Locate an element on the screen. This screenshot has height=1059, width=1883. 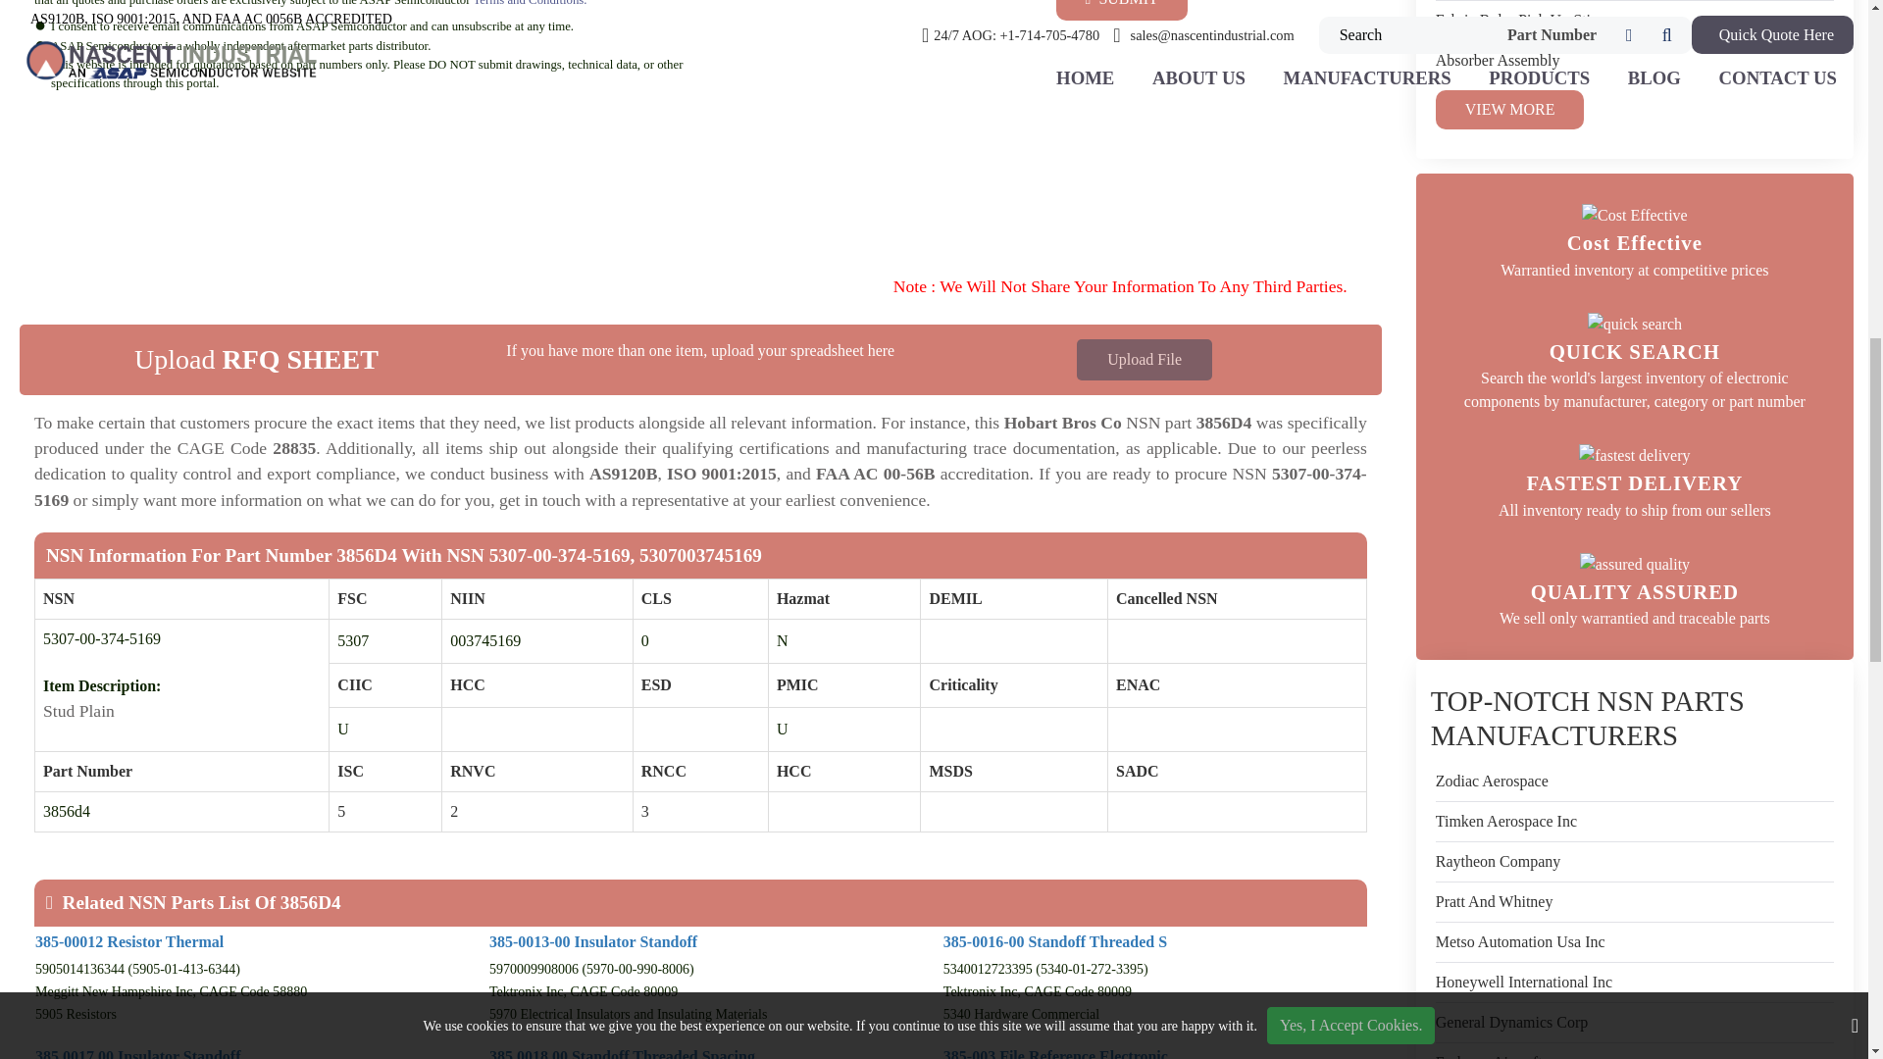
  SUBMIT is located at coordinates (1122, 10).